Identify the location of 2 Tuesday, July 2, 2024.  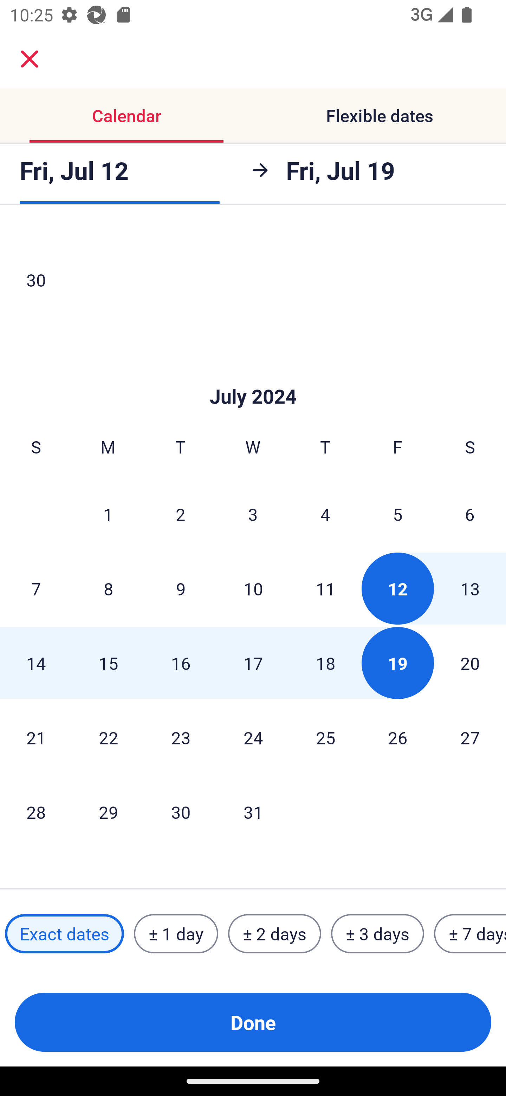
(180, 514).